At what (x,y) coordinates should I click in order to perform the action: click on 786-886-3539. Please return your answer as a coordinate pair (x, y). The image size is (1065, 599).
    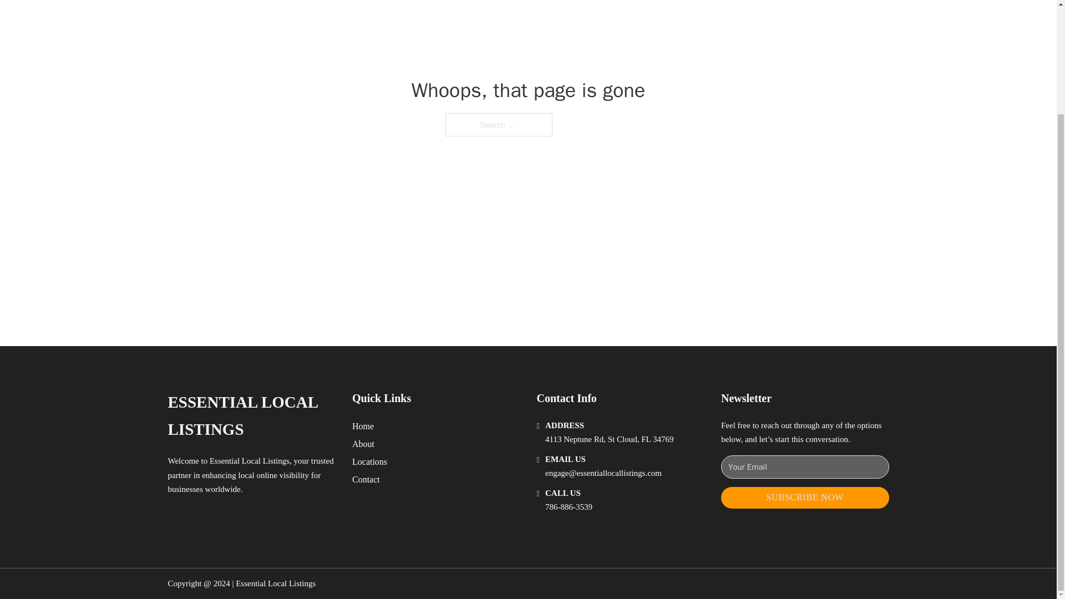
    Looking at the image, I should click on (569, 507).